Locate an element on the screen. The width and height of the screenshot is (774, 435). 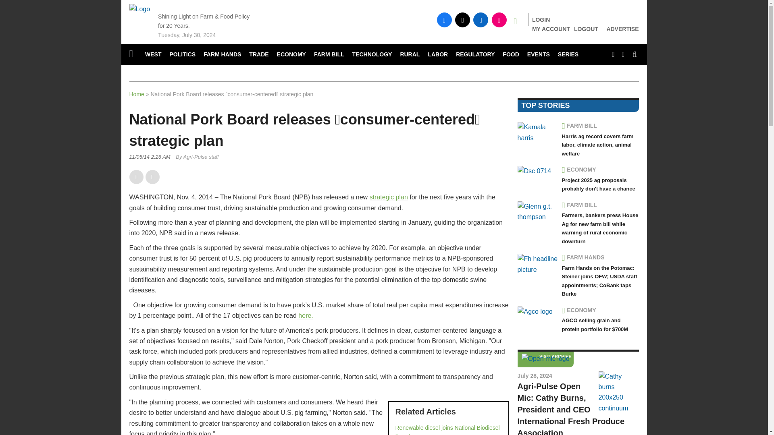
POLITICS is located at coordinates (182, 55).